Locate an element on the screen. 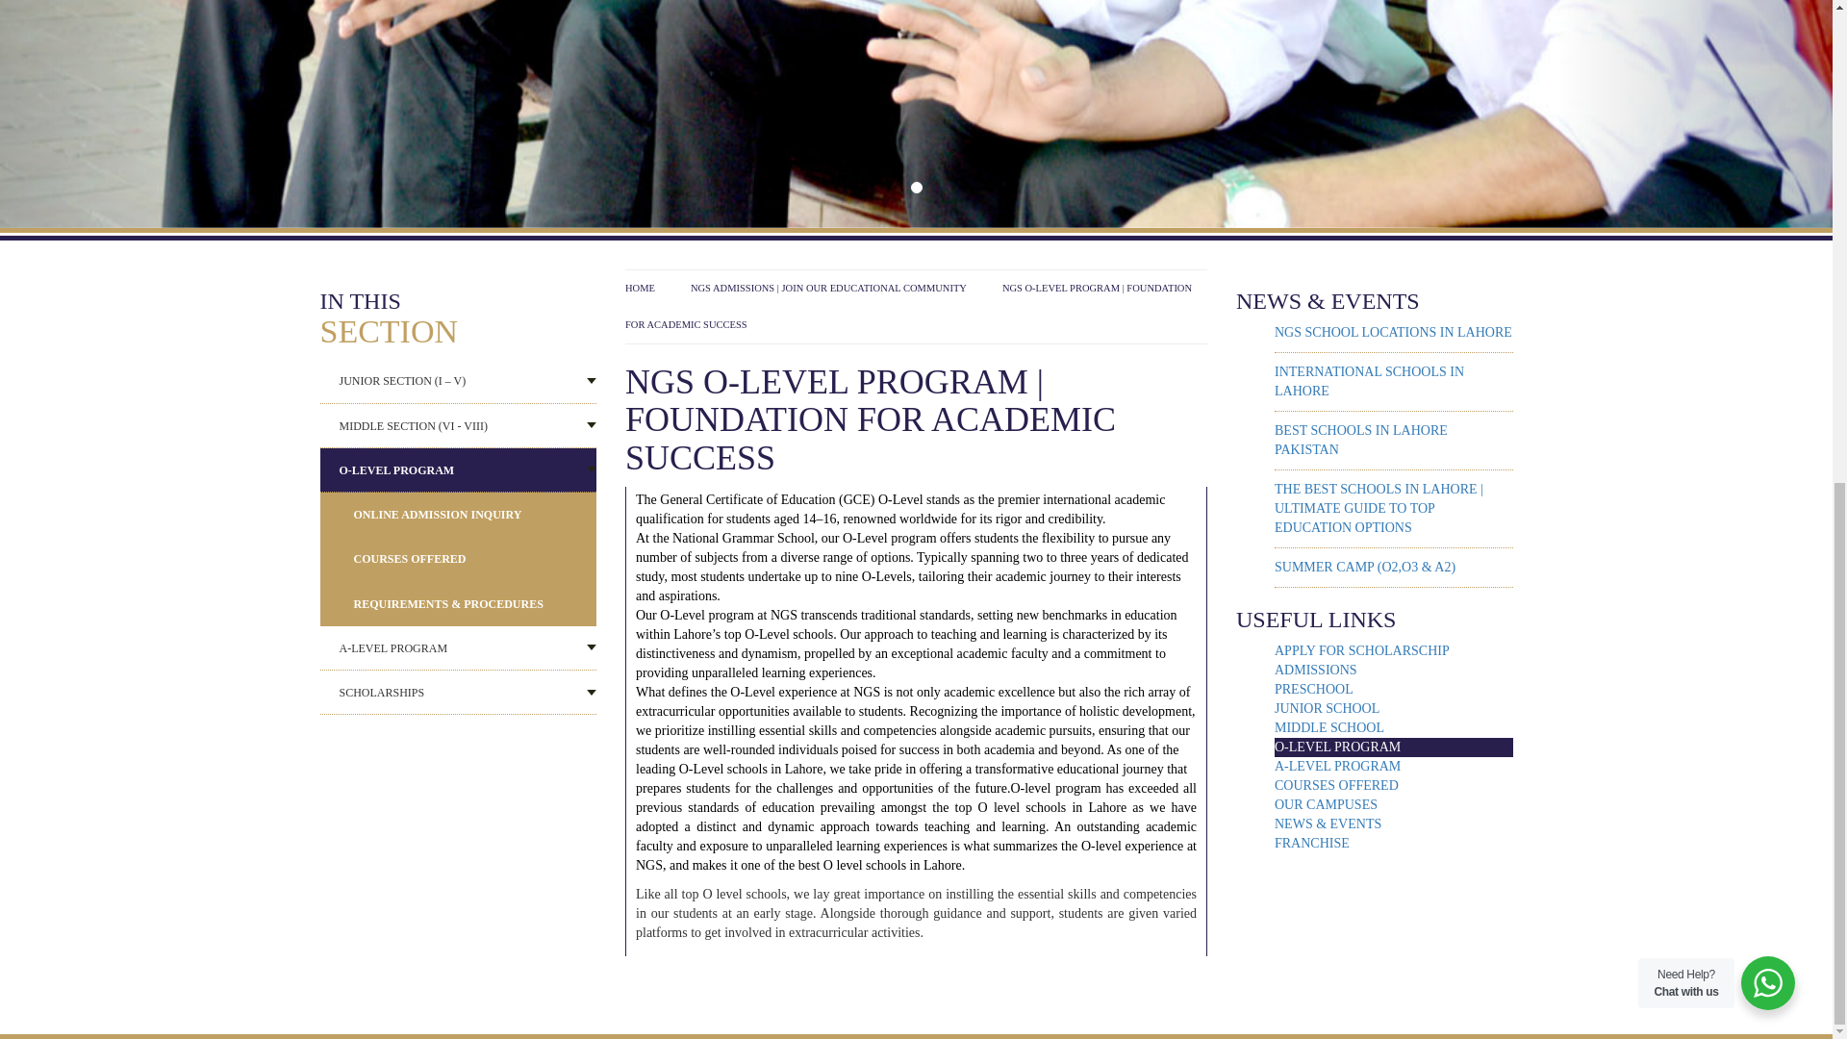 Image resolution: width=1847 pixels, height=1039 pixels. Click Here is located at coordinates (916, 970).